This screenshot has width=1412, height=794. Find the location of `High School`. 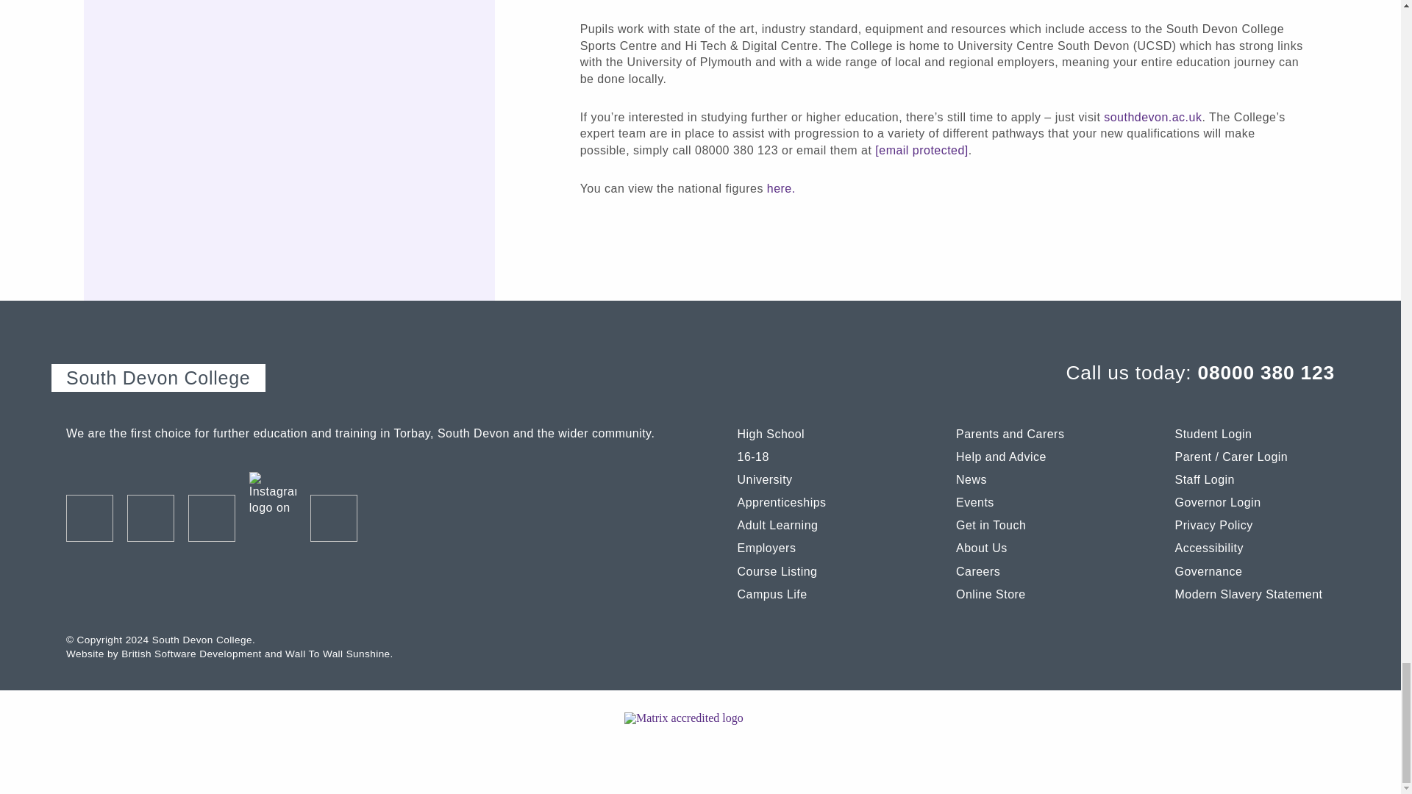

High School is located at coordinates (816, 434).